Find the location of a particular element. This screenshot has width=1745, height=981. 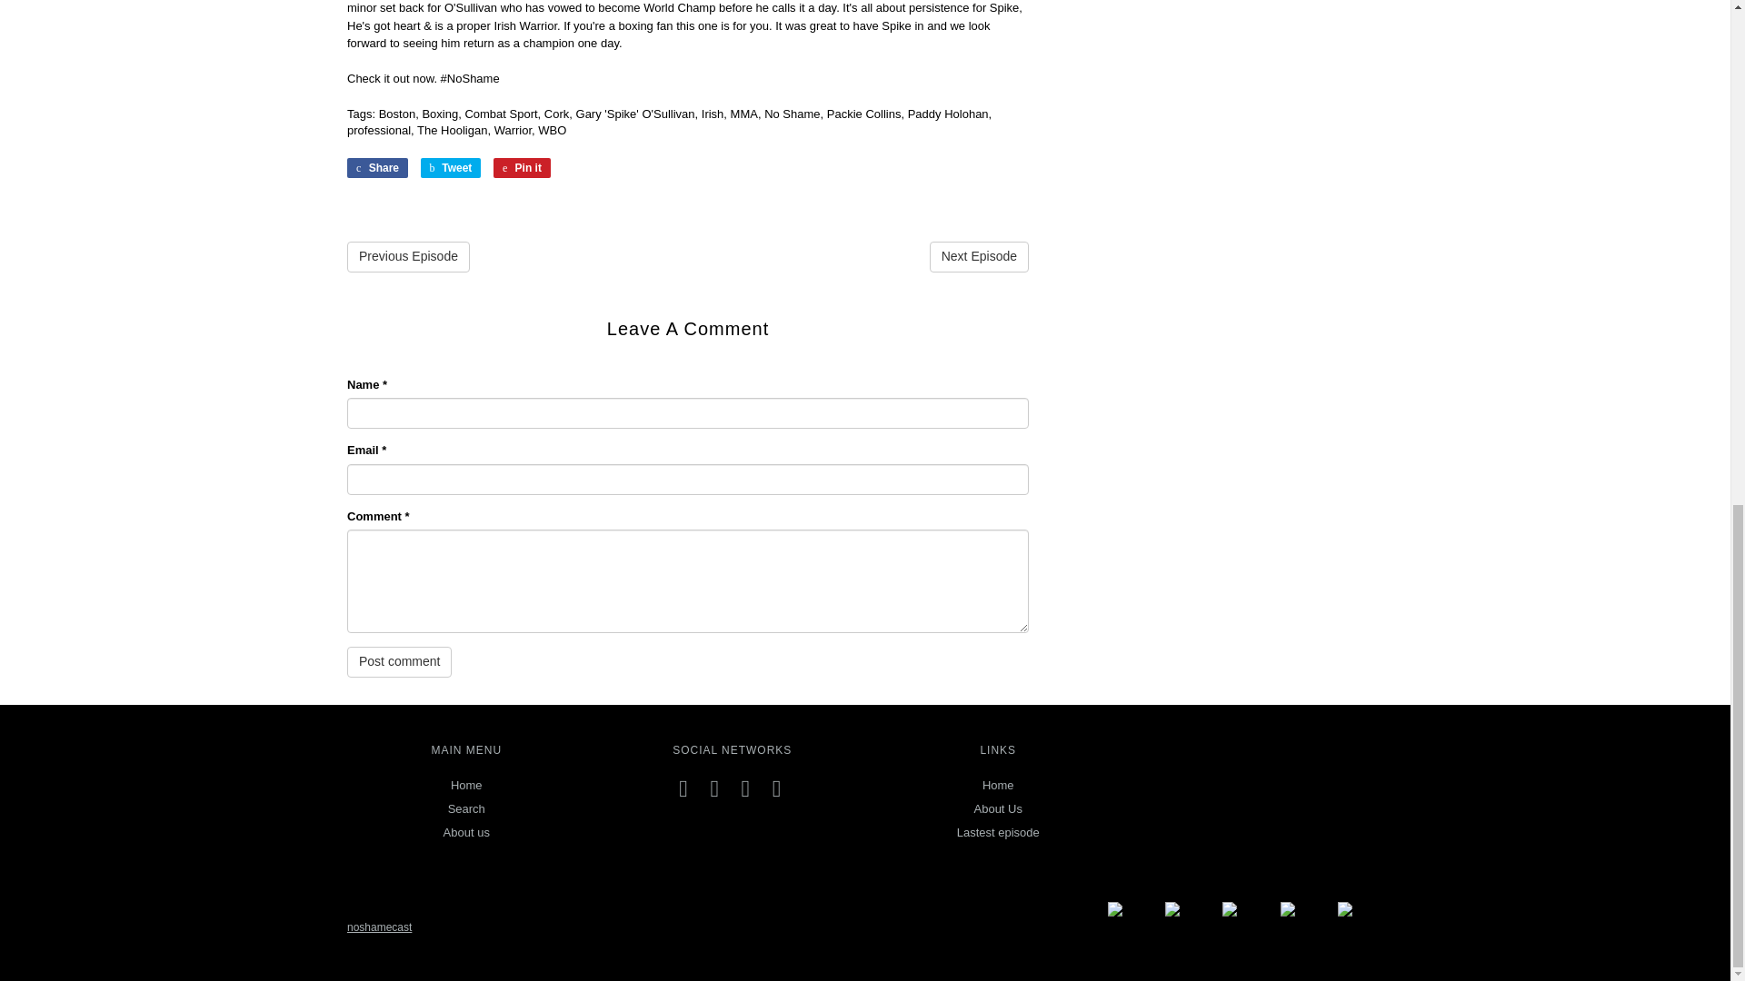

Post comment is located at coordinates (400, 661).